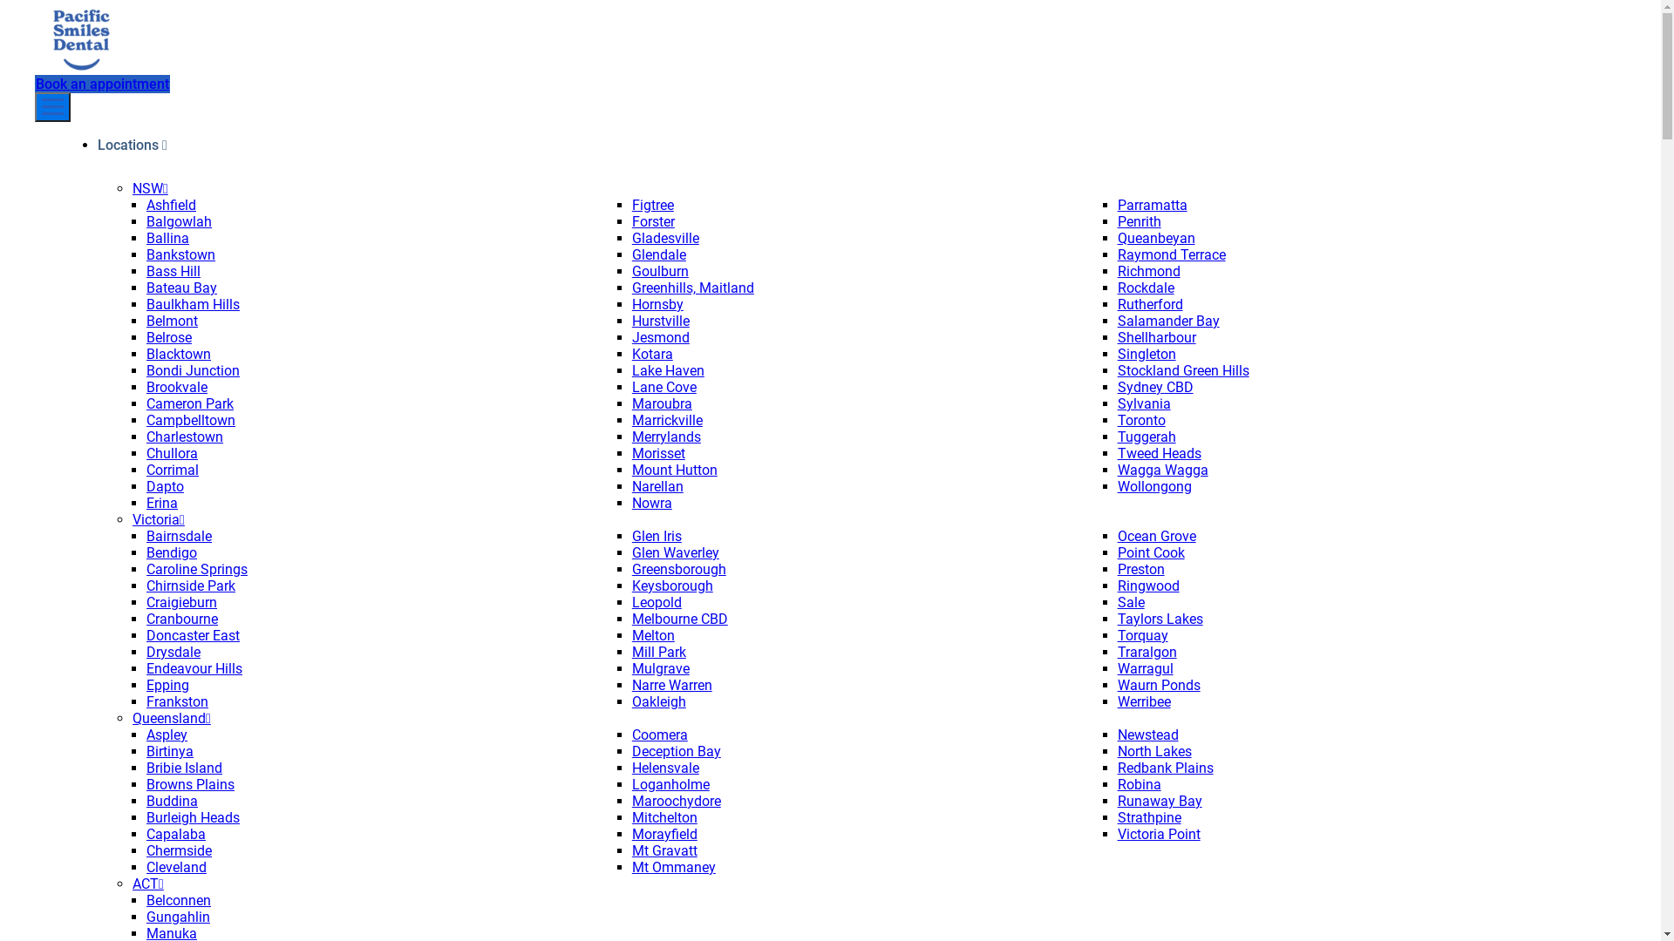 Image resolution: width=1674 pixels, height=941 pixels. I want to click on Belrose, so click(169, 338).